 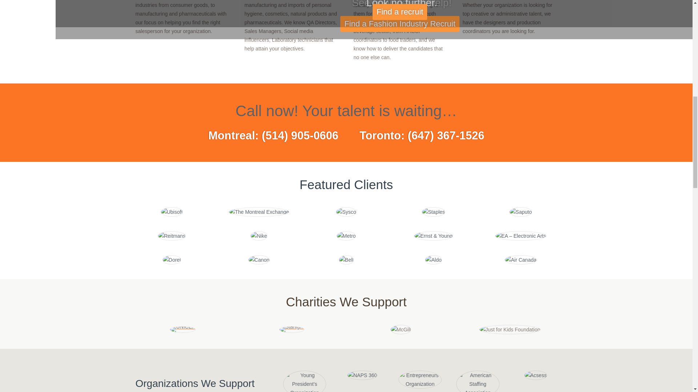 What do you see at coordinates (400, 12) in the screenshot?
I see `Find a recruit` at bounding box center [400, 12].